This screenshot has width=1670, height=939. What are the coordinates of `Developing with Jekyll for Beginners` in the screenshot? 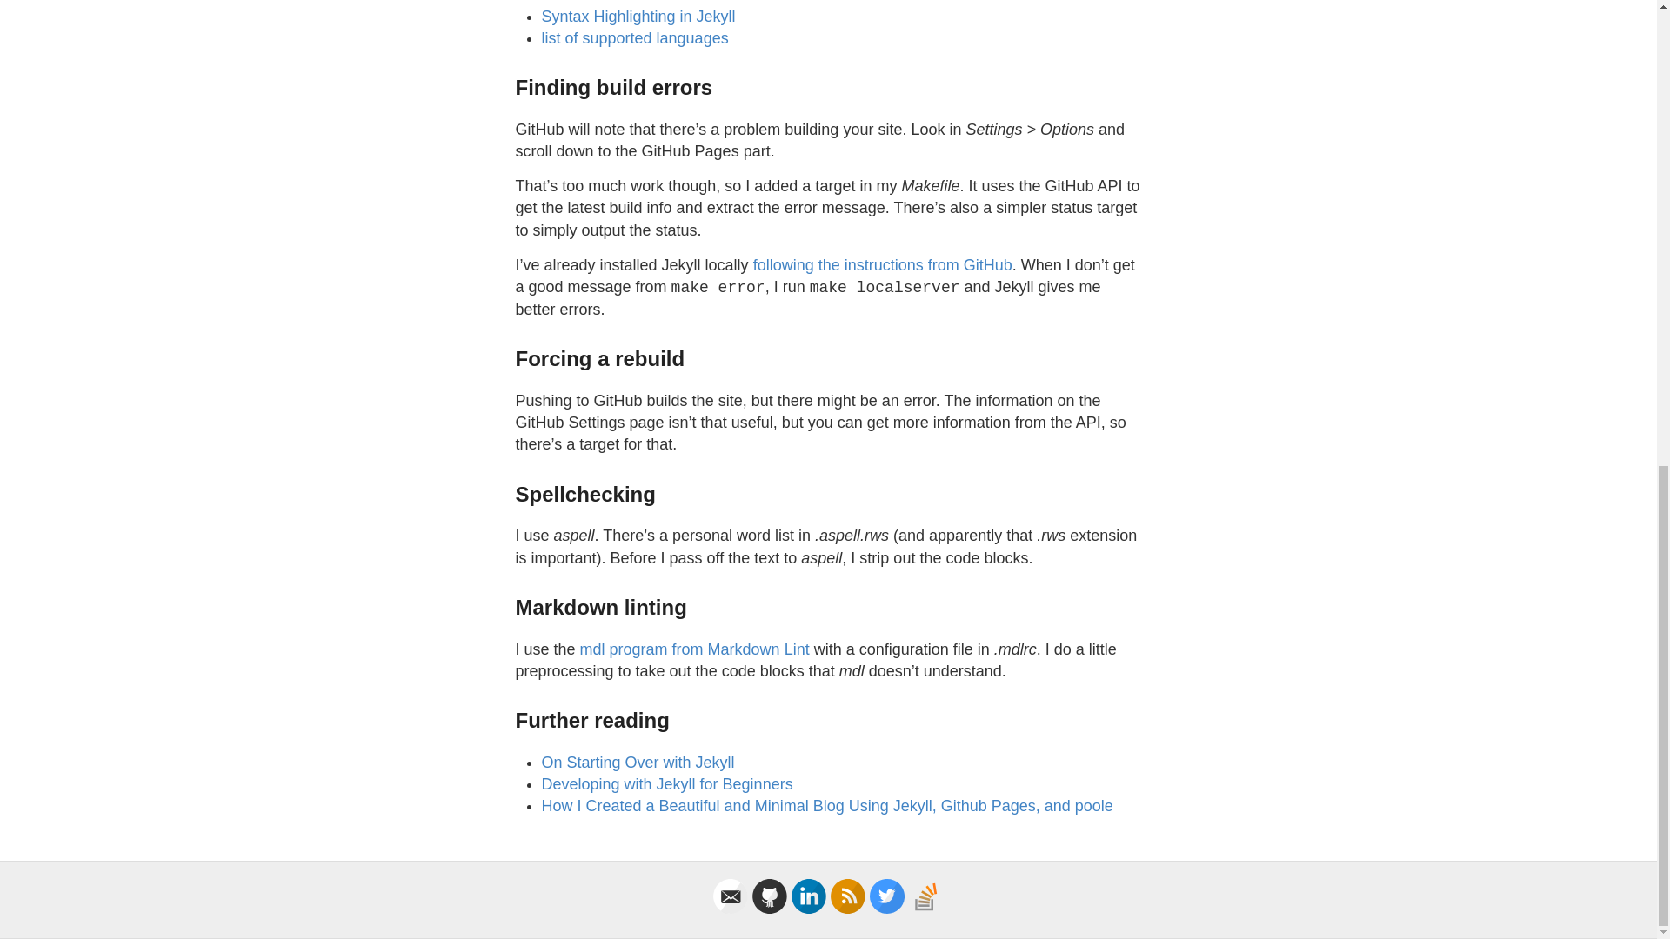 It's located at (666, 784).